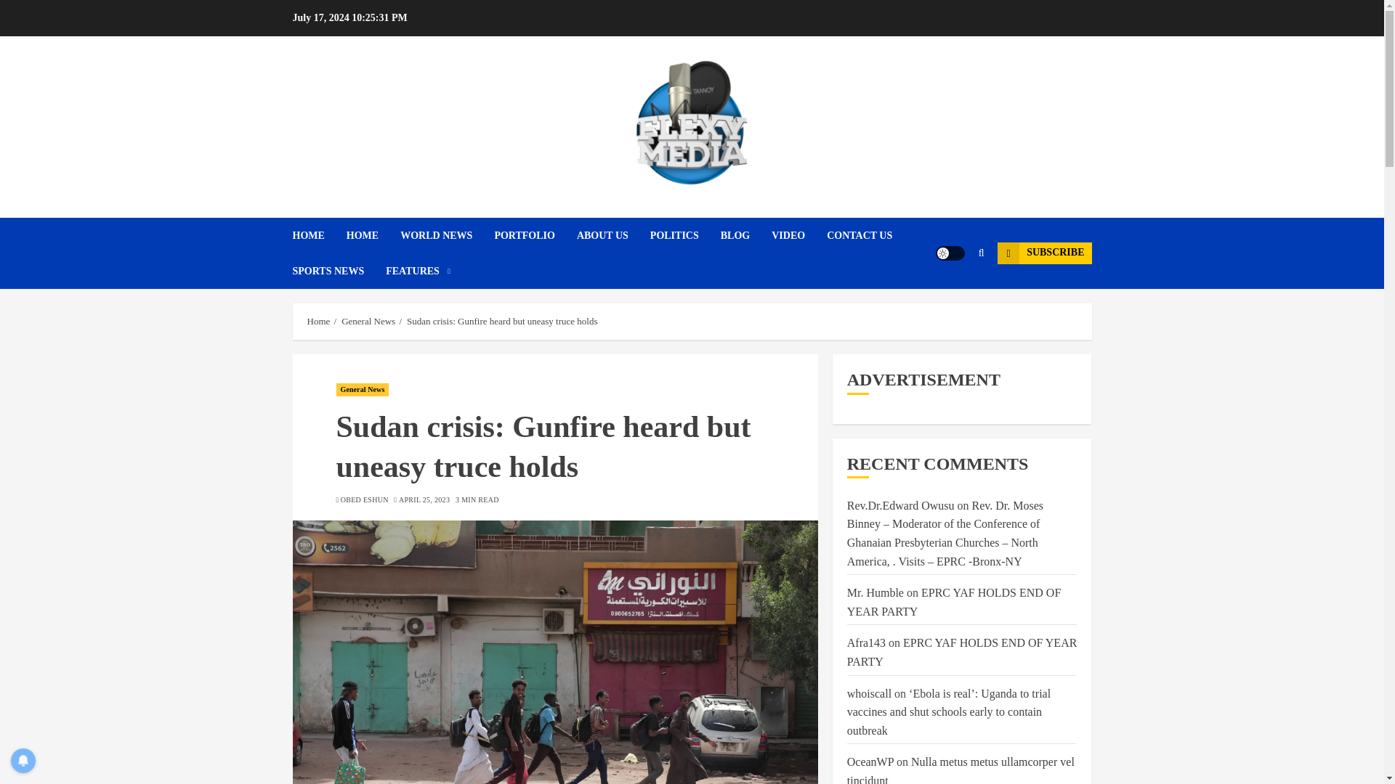 The width and height of the screenshot is (1395, 784). What do you see at coordinates (368, 322) in the screenshot?
I see `General News` at bounding box center [368, 322].